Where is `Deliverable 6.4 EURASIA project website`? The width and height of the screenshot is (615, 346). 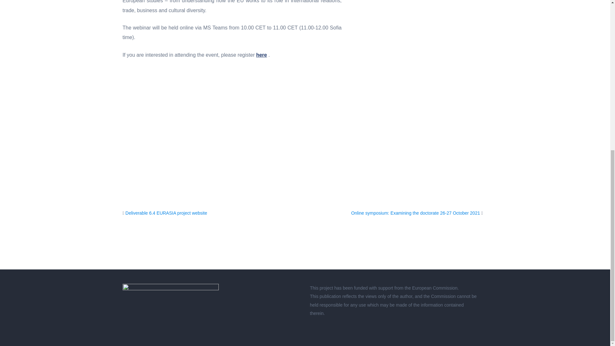
Deliverable 6.4 EURASIA project website is located at coordinates (166, 213).